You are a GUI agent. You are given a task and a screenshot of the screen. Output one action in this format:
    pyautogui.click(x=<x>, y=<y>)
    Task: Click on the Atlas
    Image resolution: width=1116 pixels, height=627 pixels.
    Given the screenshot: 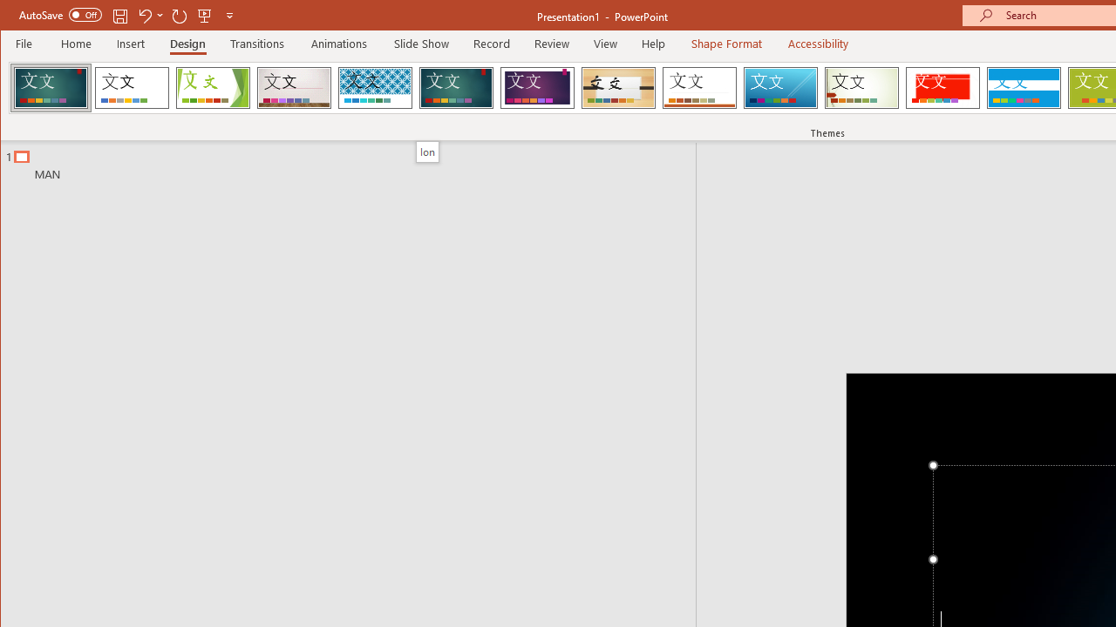 What is the action you would take?
    pyautogui.click(x=942, y=87)
    